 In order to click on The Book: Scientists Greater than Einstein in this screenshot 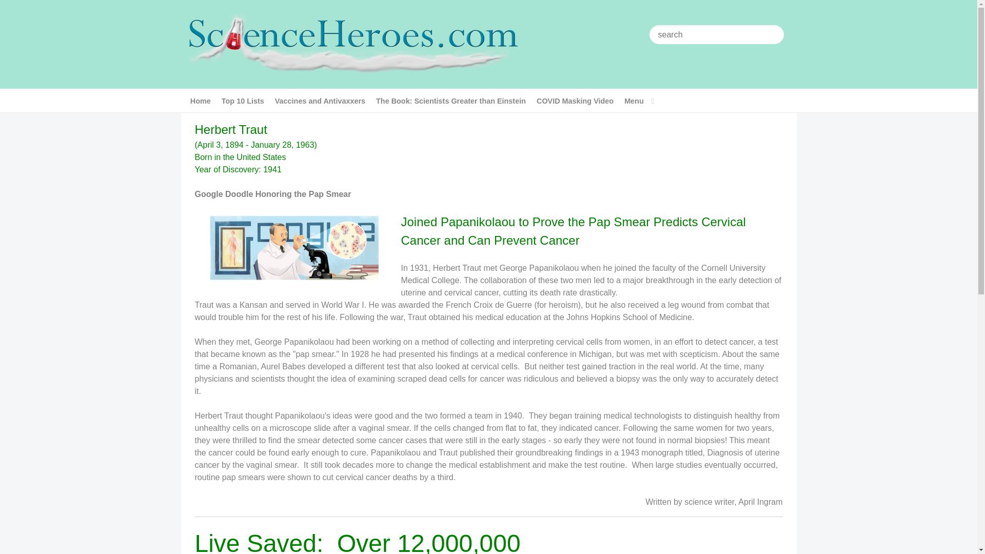, I will do `click(450, 101)`.